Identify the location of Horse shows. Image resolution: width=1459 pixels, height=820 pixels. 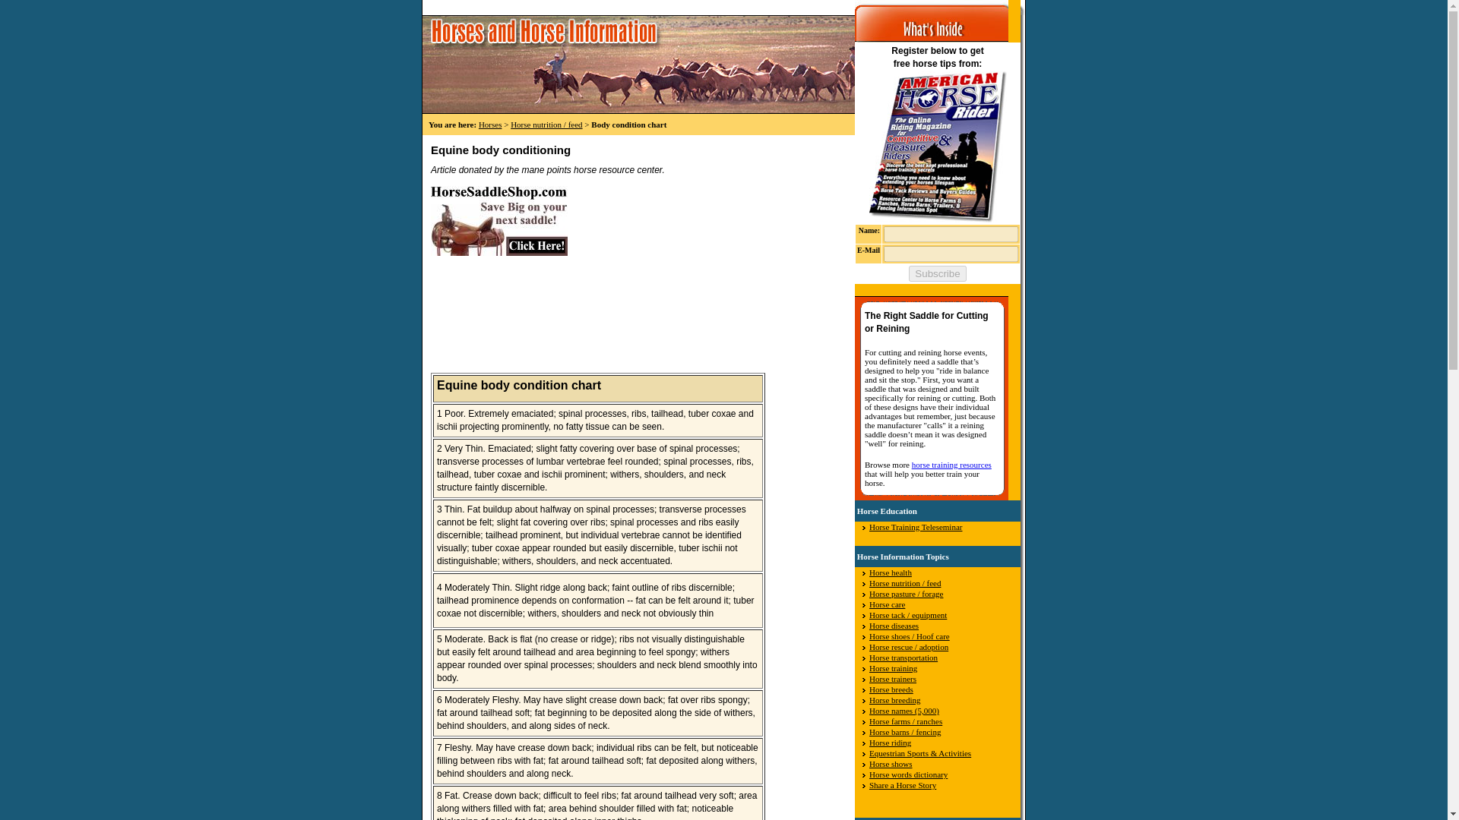
(891, 764).